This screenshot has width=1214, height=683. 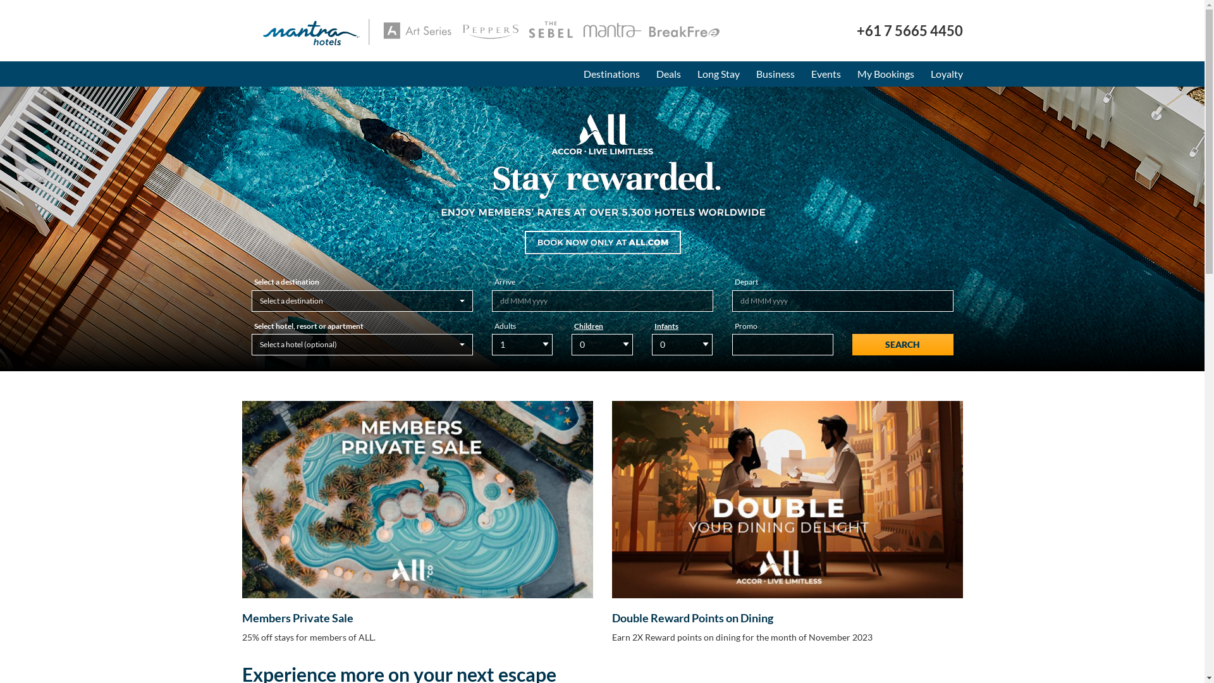 I want to click on Long Stay, so click(x=718, y=74).